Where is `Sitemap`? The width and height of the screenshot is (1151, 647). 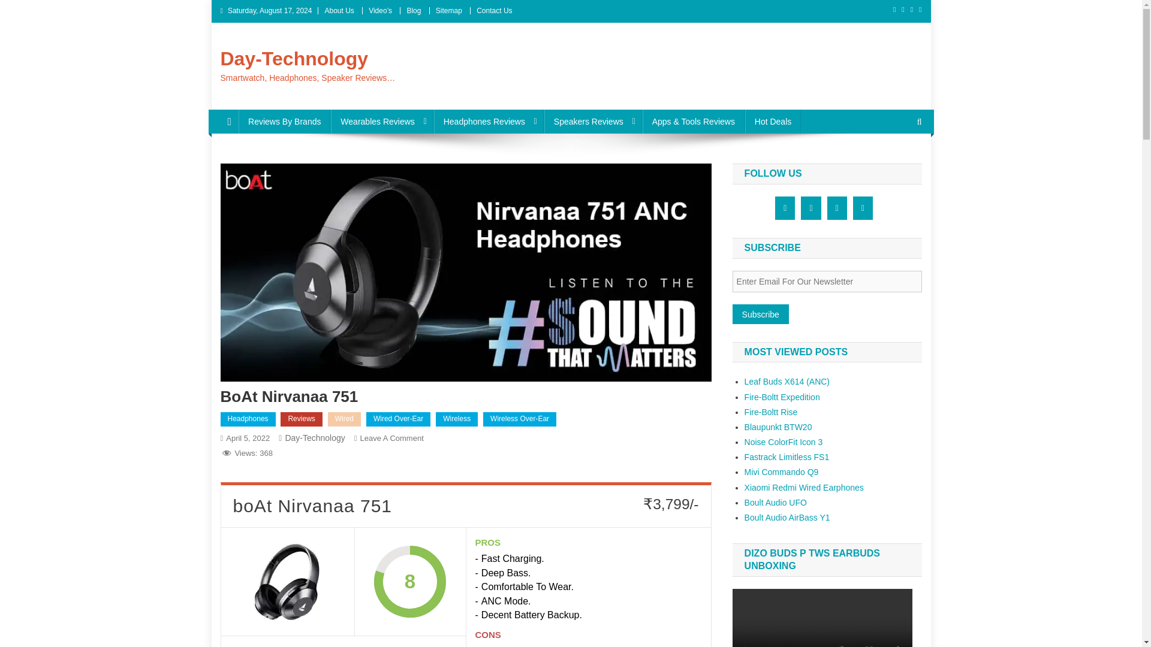 Sitemap is located at coordinates (449, 10).